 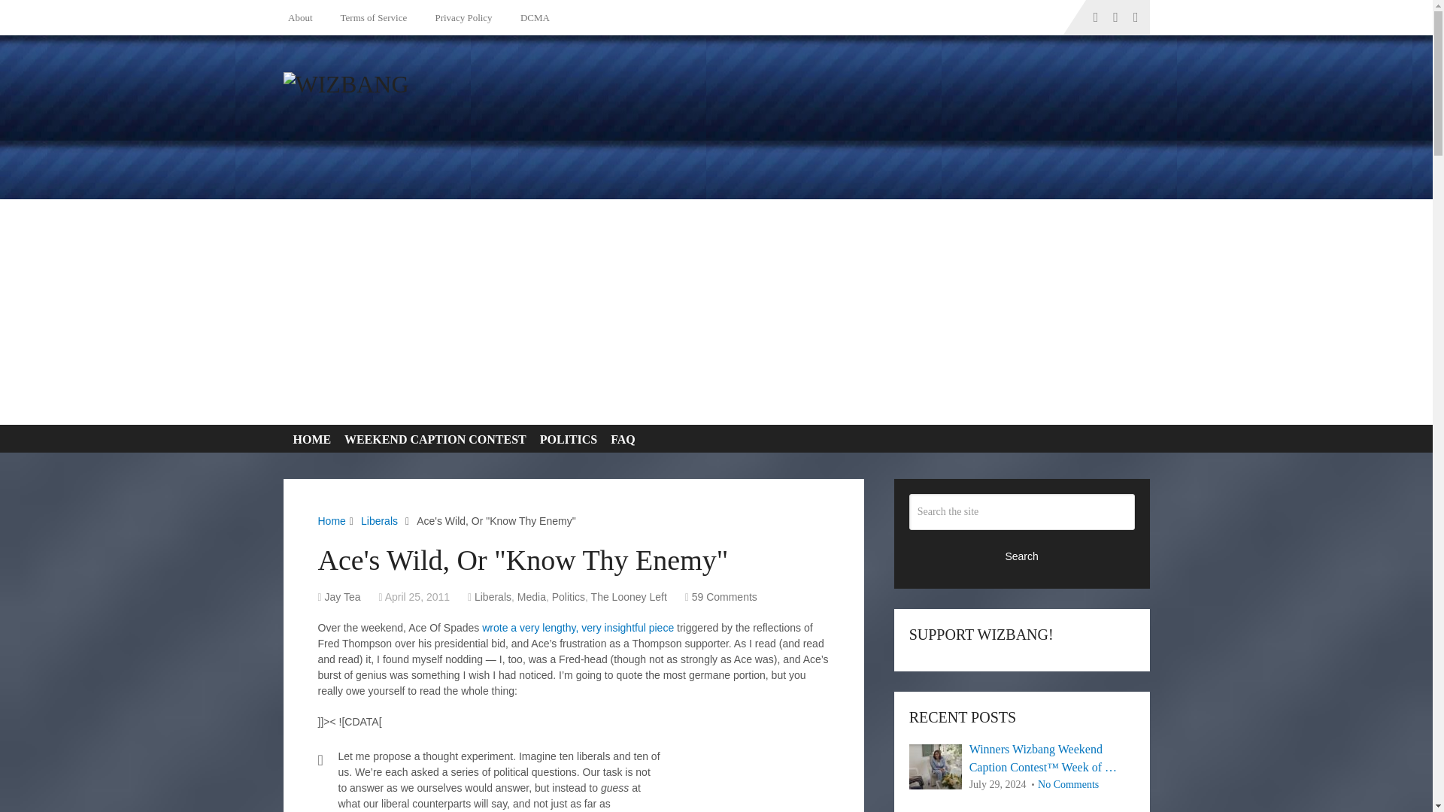 What do you see at coordinates (493, 597) in the screenshot?
I see `View all posts in Liberals` at bounding box center [493, 597].